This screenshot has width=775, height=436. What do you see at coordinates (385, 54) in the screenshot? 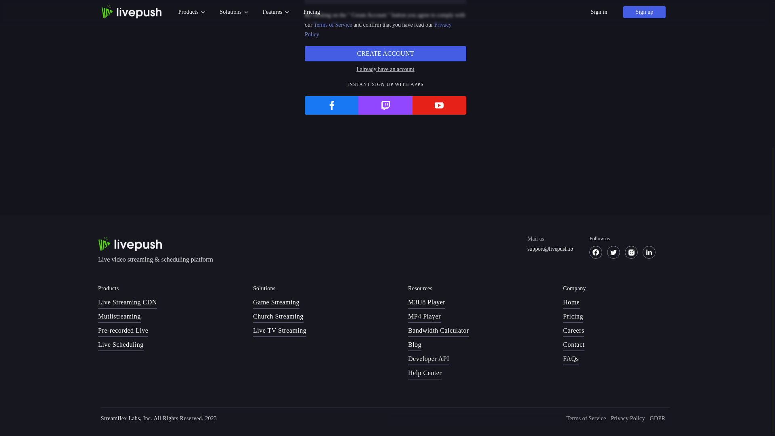
I see `CREATE ACCOUNT` at bounding box center [385, 54].